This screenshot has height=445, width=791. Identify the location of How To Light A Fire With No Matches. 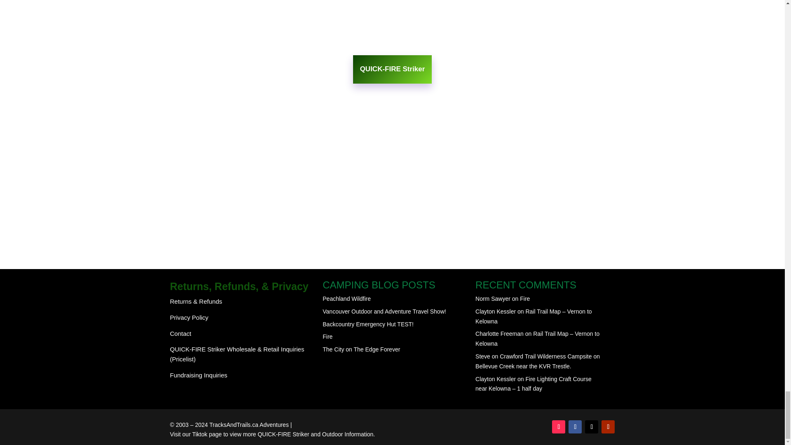
(199, 434).